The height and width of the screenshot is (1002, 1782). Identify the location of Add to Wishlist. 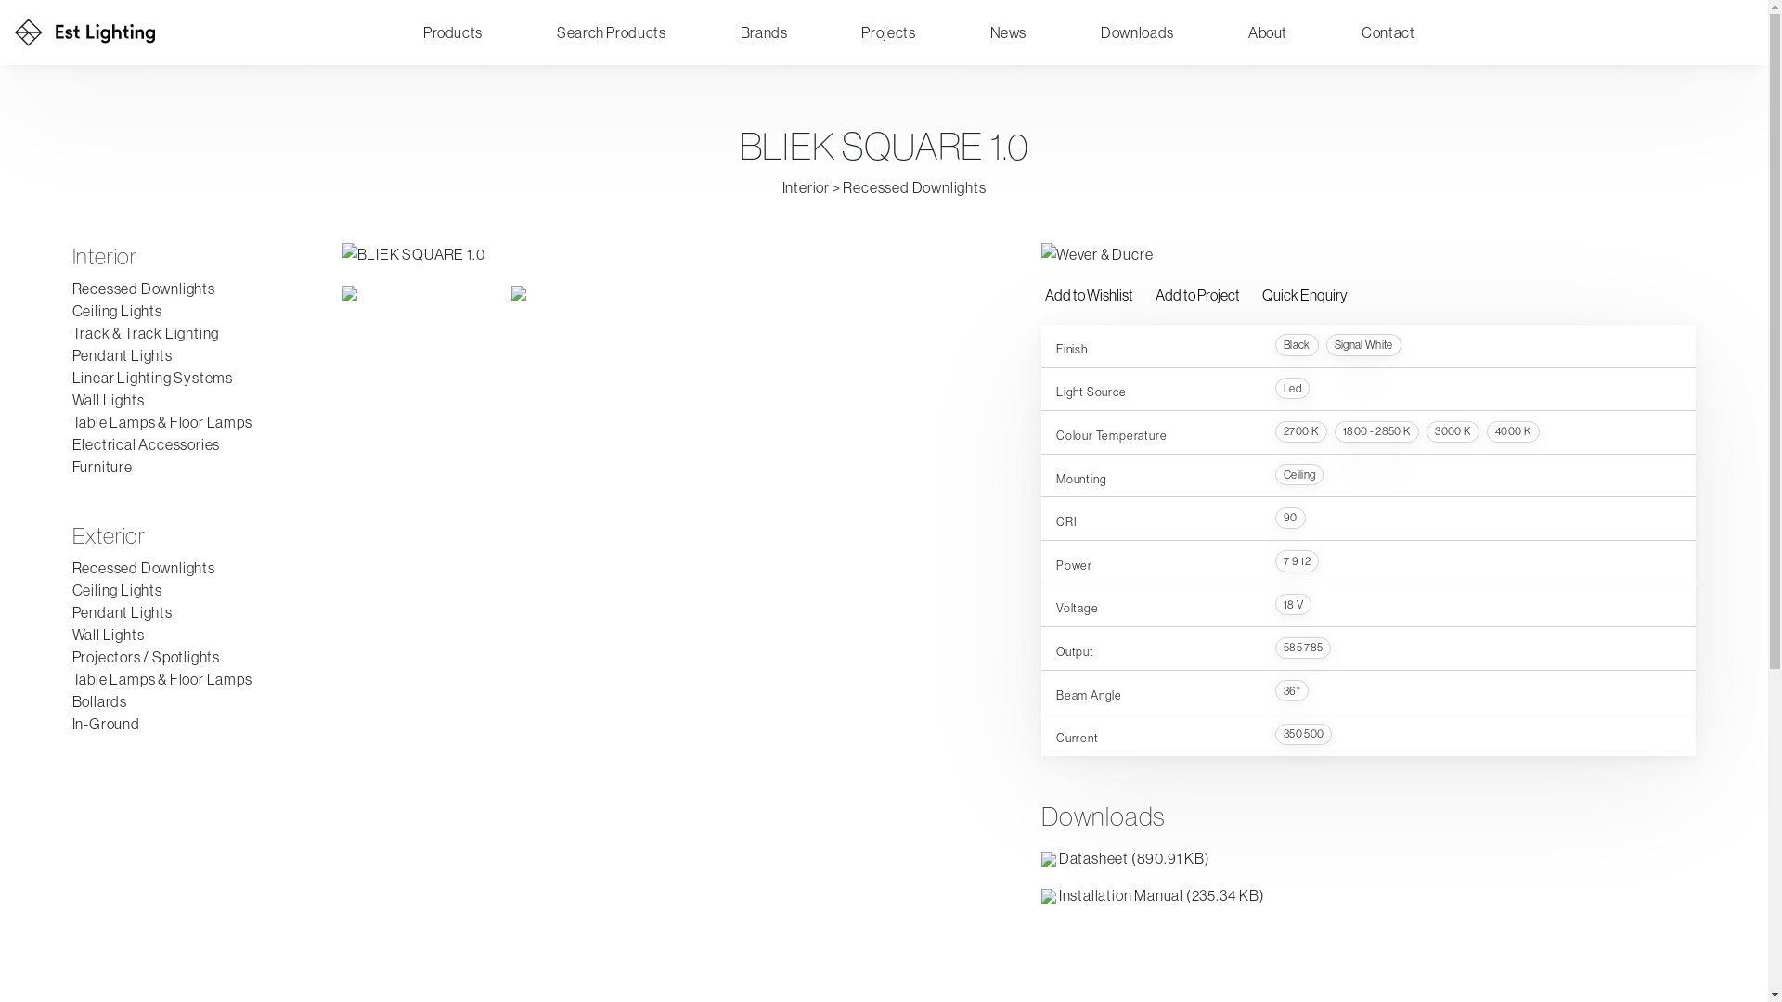
(1090, 295).